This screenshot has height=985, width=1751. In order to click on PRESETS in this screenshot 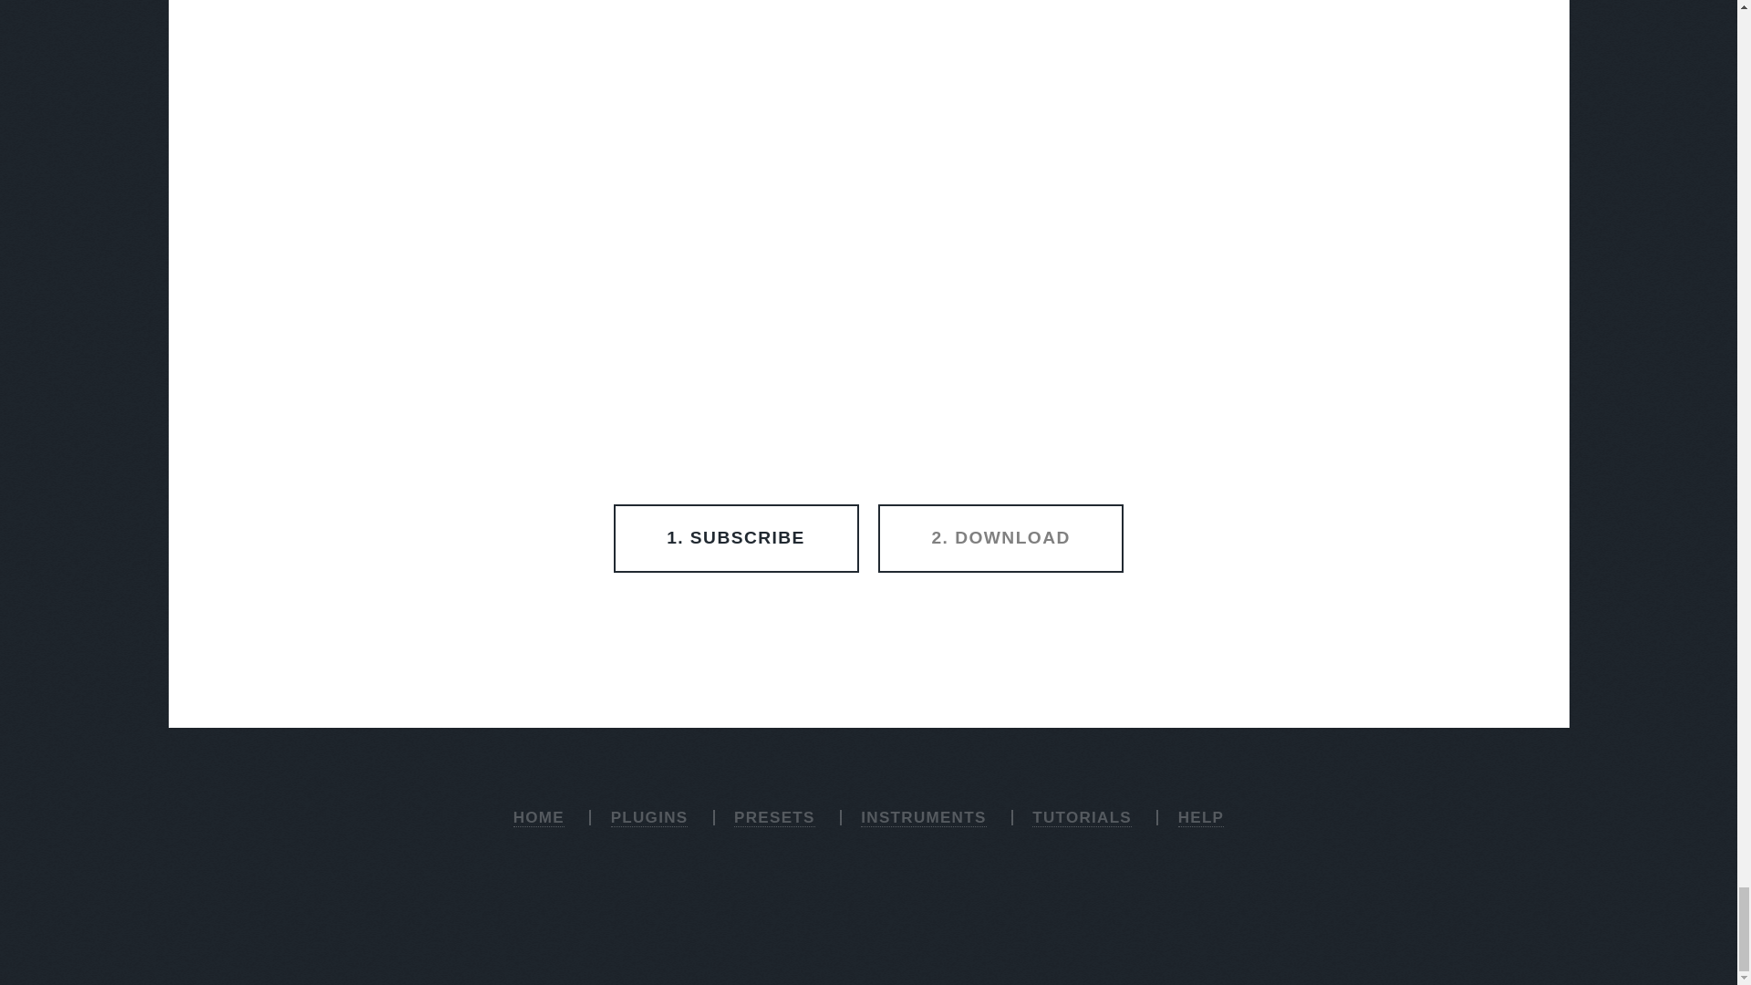, I will do `click(774, 817)`.